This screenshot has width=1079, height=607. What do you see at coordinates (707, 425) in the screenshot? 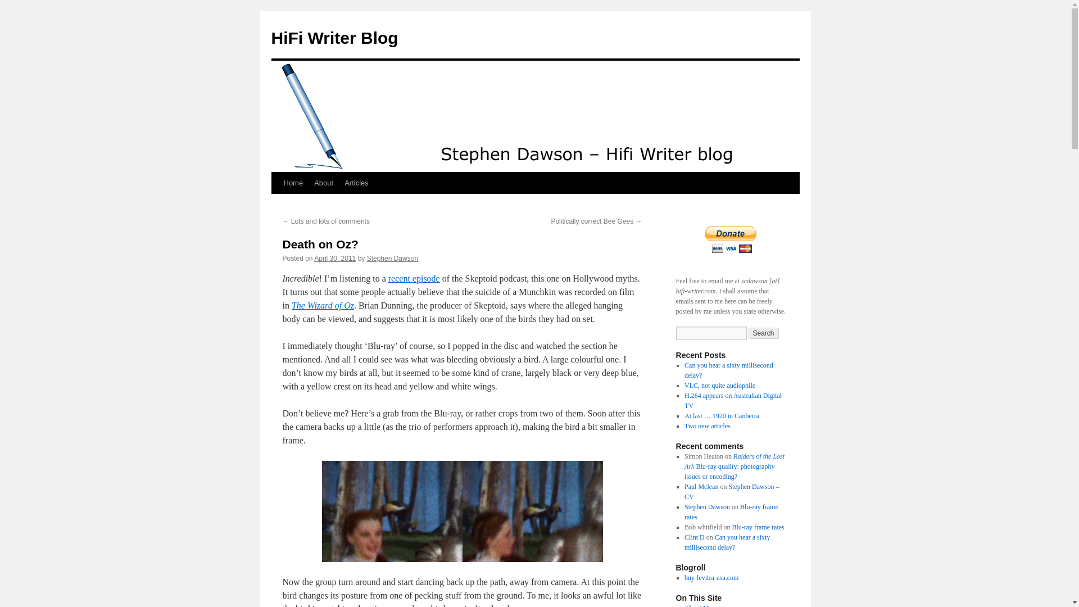
I see `Two new articles` at bounding box center [707, 425].